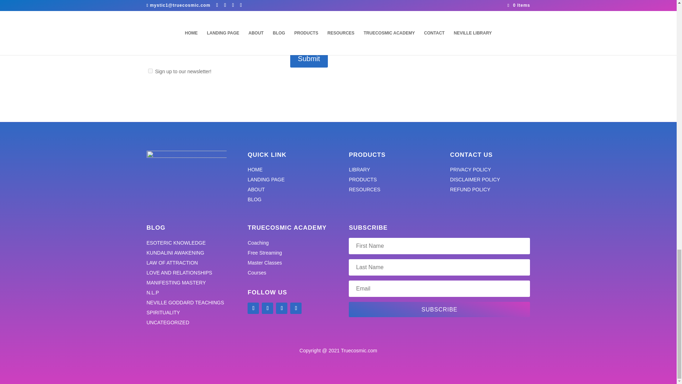  Describe the element at coordinates (255, 169) in the screenshot. I see `HOME` at that location.